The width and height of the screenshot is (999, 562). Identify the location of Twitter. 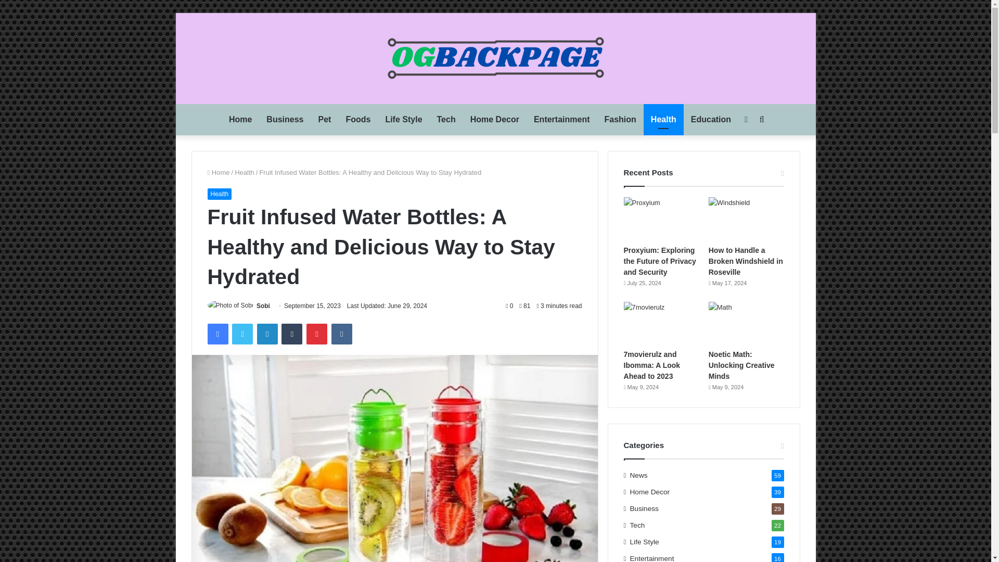
(242, 334).